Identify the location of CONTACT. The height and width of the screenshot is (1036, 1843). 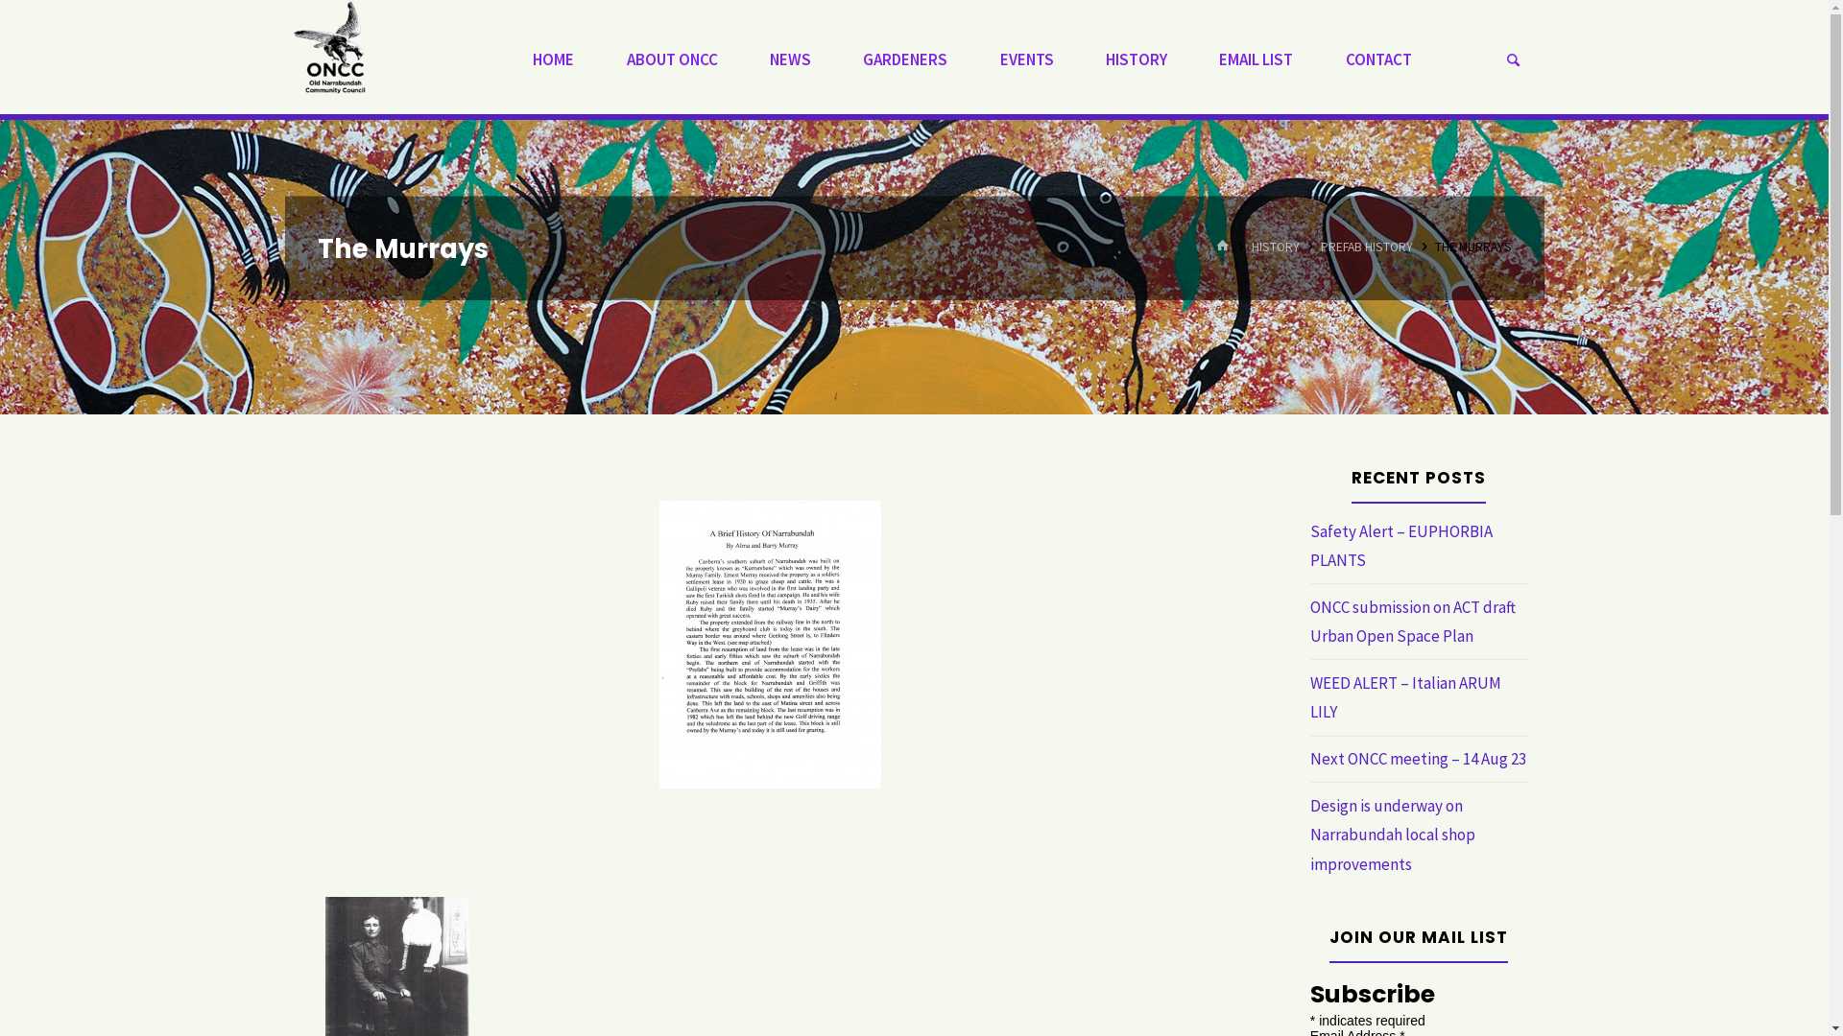
(1378, 59).